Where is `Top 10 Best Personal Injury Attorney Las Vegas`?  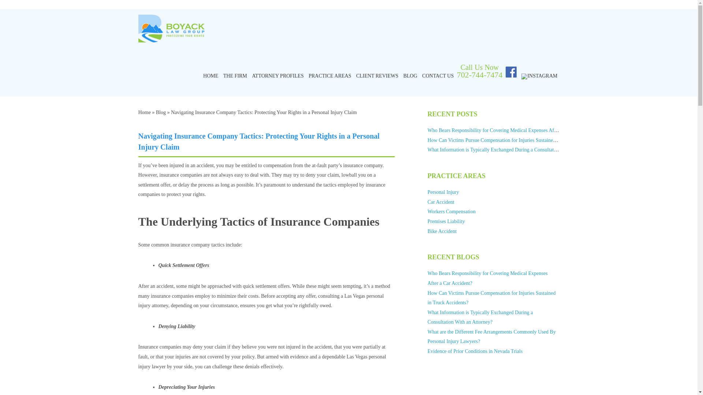 Top 10 Best Personal Injury Attorney Las Vegas is located at coordinates (171, 39).